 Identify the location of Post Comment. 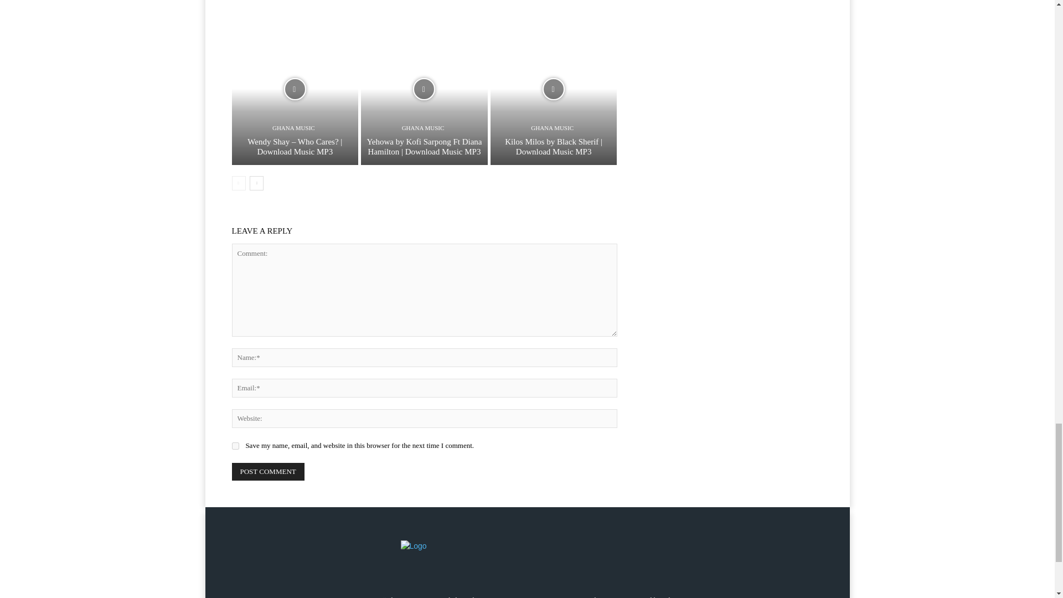
(268, 472).